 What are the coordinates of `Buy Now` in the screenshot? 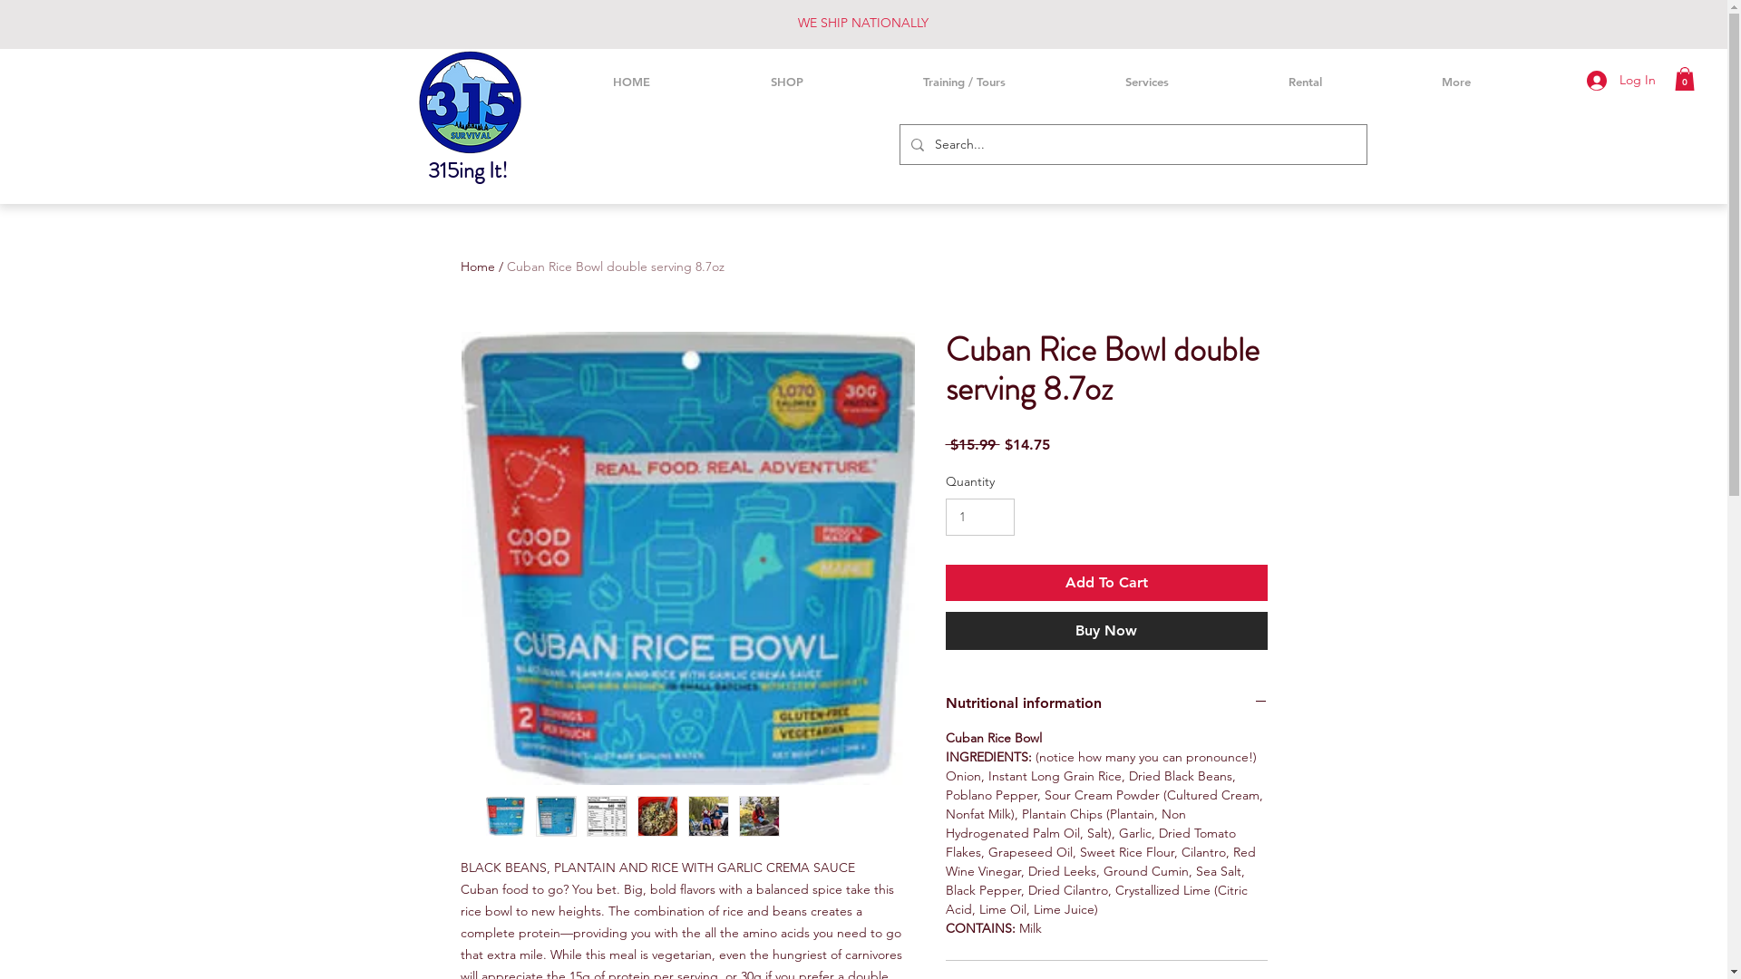 It's located at (1106, 631).